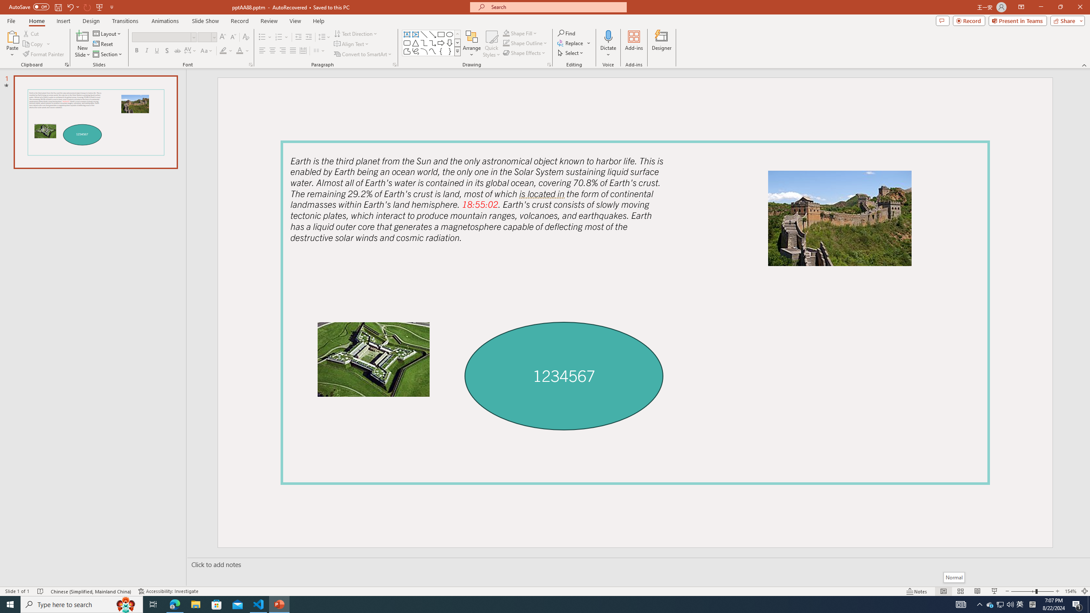  Describe the element at coordinates (571, 53) in the screenshot. I see `Select` at that location.